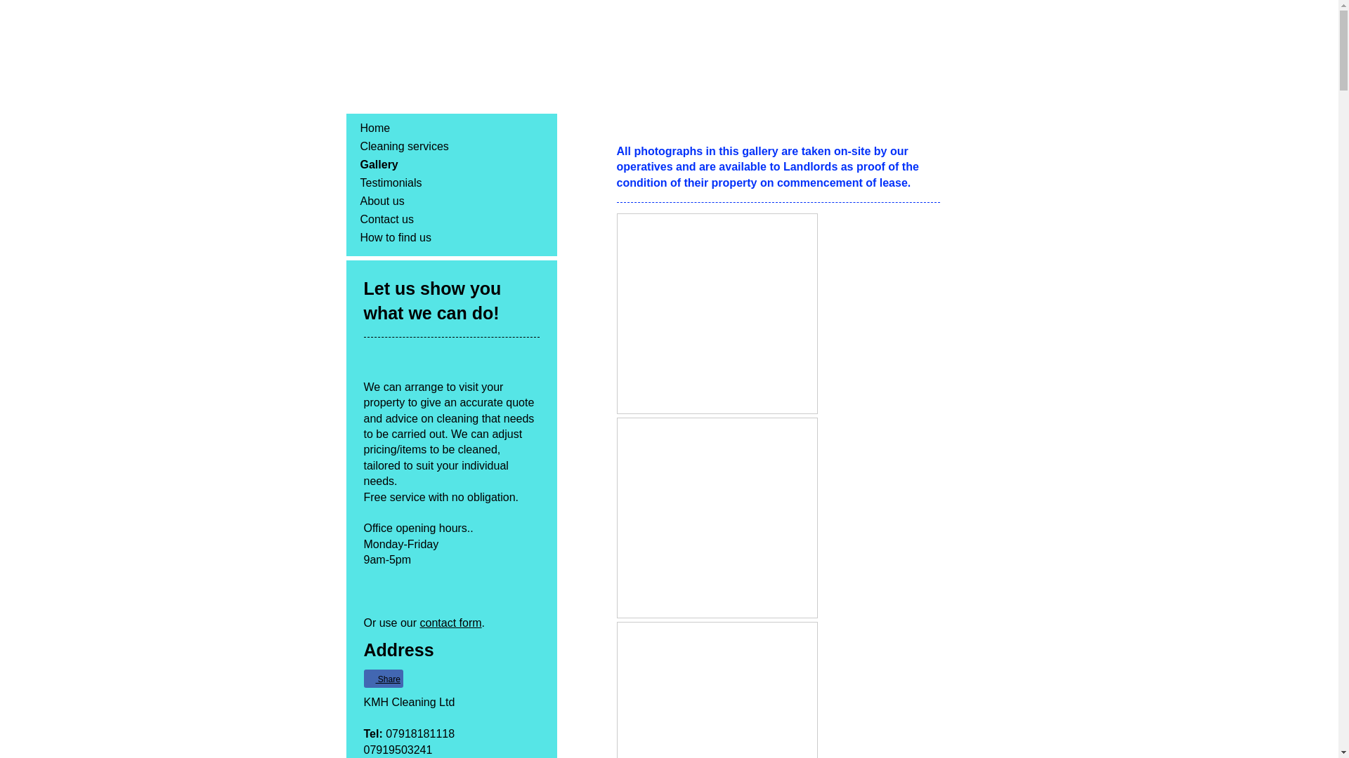 Image resolution: width=1349 pixels, height=758 pixels. What do you see at coordinates (450, 165) in the screenshot?
I see `Gallery` at bounding box center [450, 165].